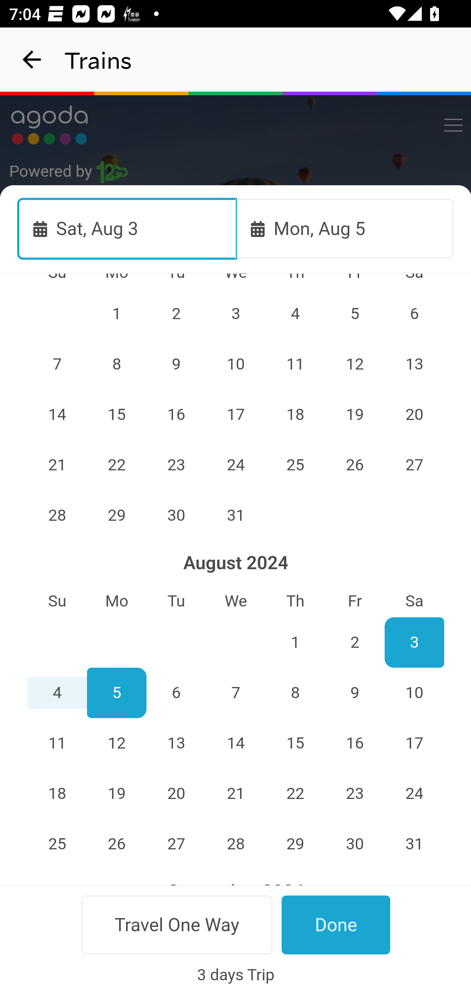  Describe the element at coordinates (295, 642) in the screenshot. I see `1` at that location.